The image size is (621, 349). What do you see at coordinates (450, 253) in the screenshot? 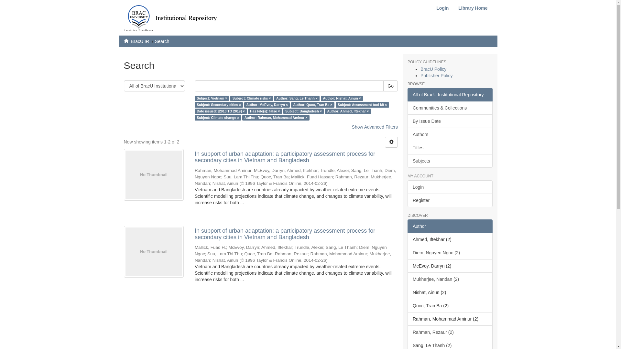
I see `Diem, Nguyen Ngoc (2)` at bounding box center [450, 253].